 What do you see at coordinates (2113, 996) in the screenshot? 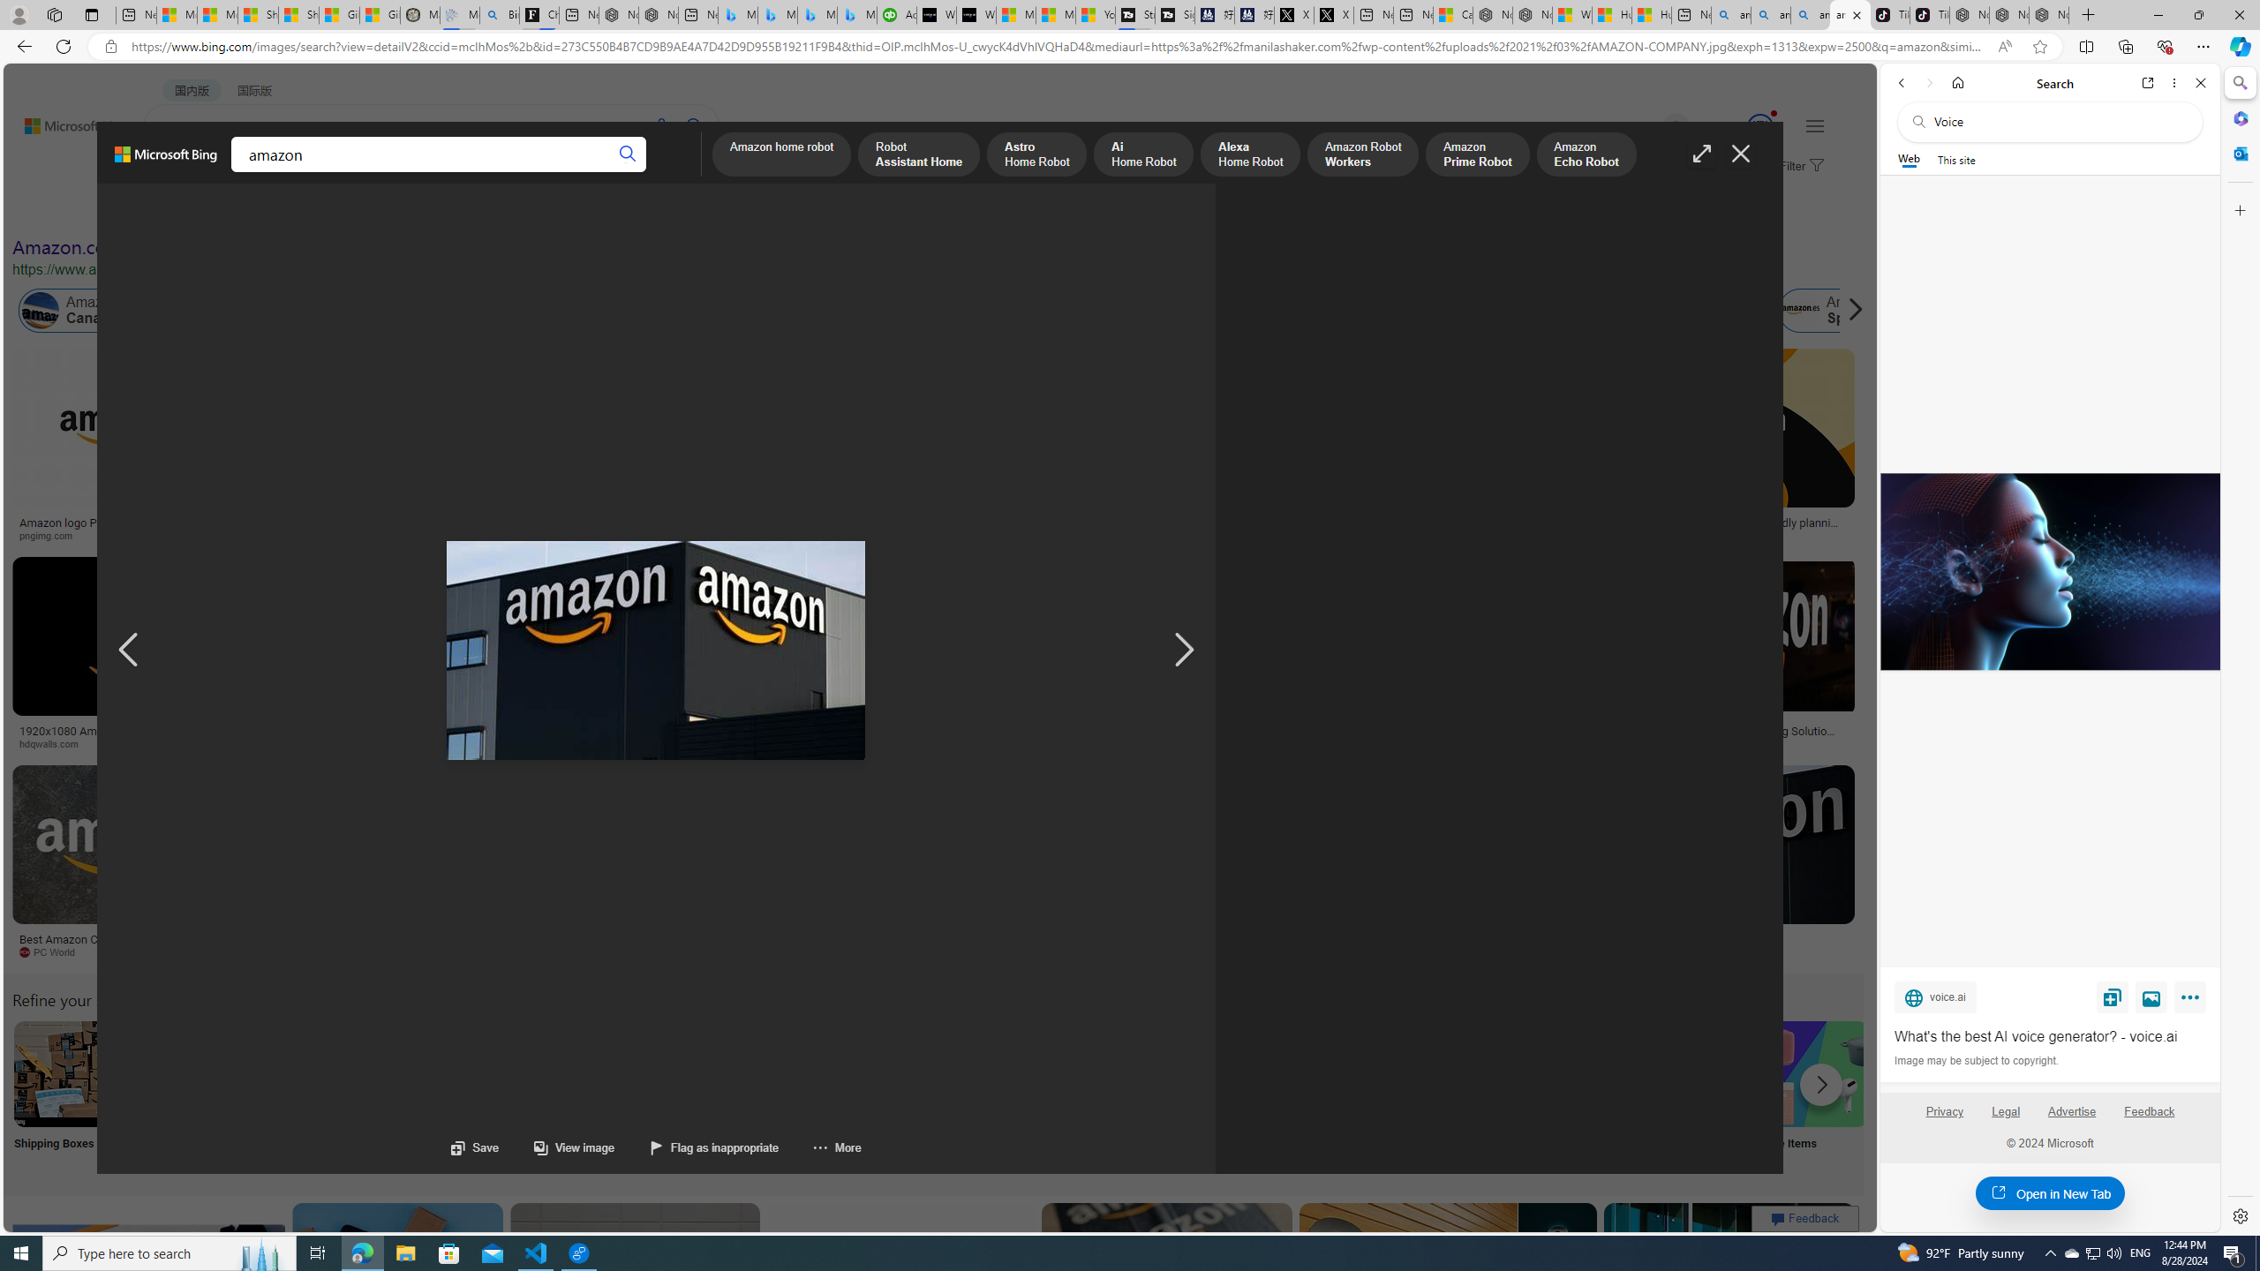
I see `Save` at bounding box center [2113, 996].